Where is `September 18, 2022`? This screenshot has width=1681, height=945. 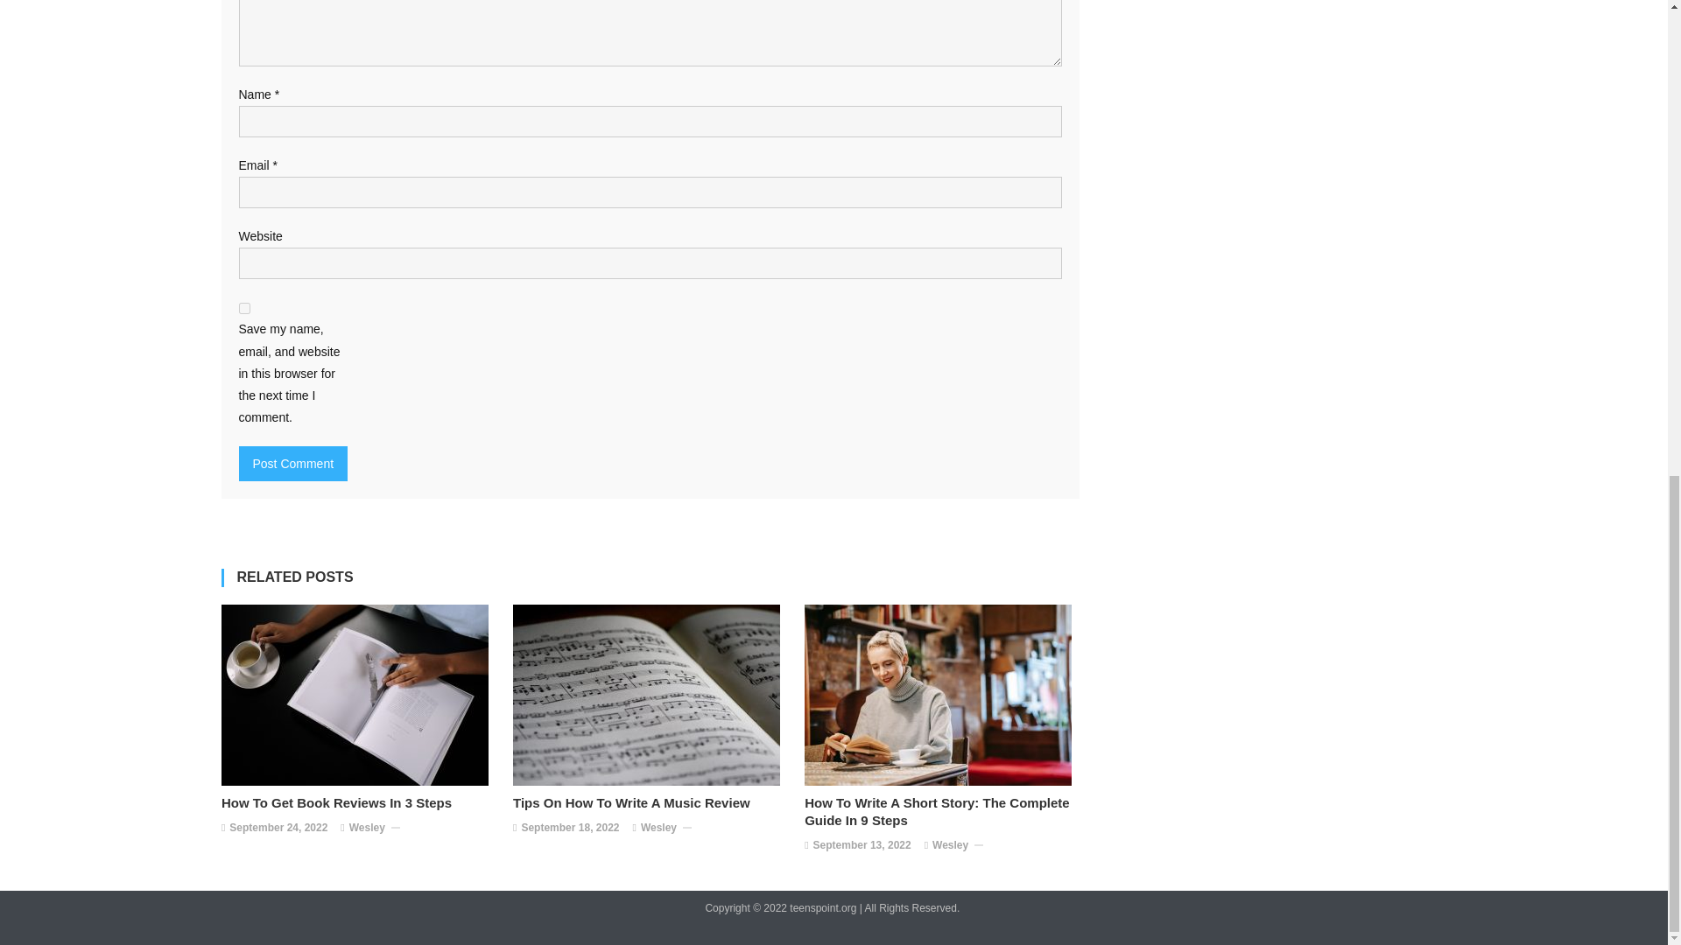 September 18, 2022 is located at coordinates (569, 828).